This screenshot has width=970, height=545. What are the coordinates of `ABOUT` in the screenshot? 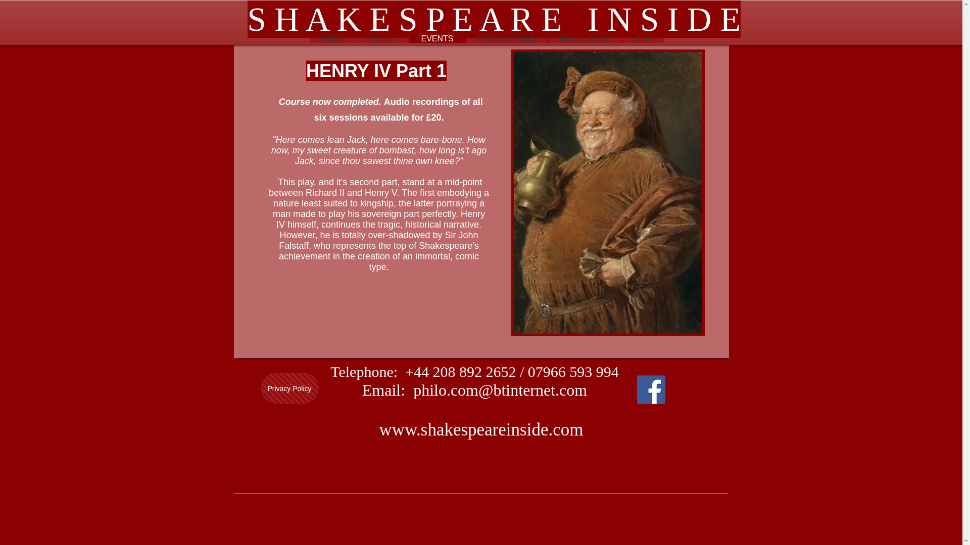 It's located at (383, 39).